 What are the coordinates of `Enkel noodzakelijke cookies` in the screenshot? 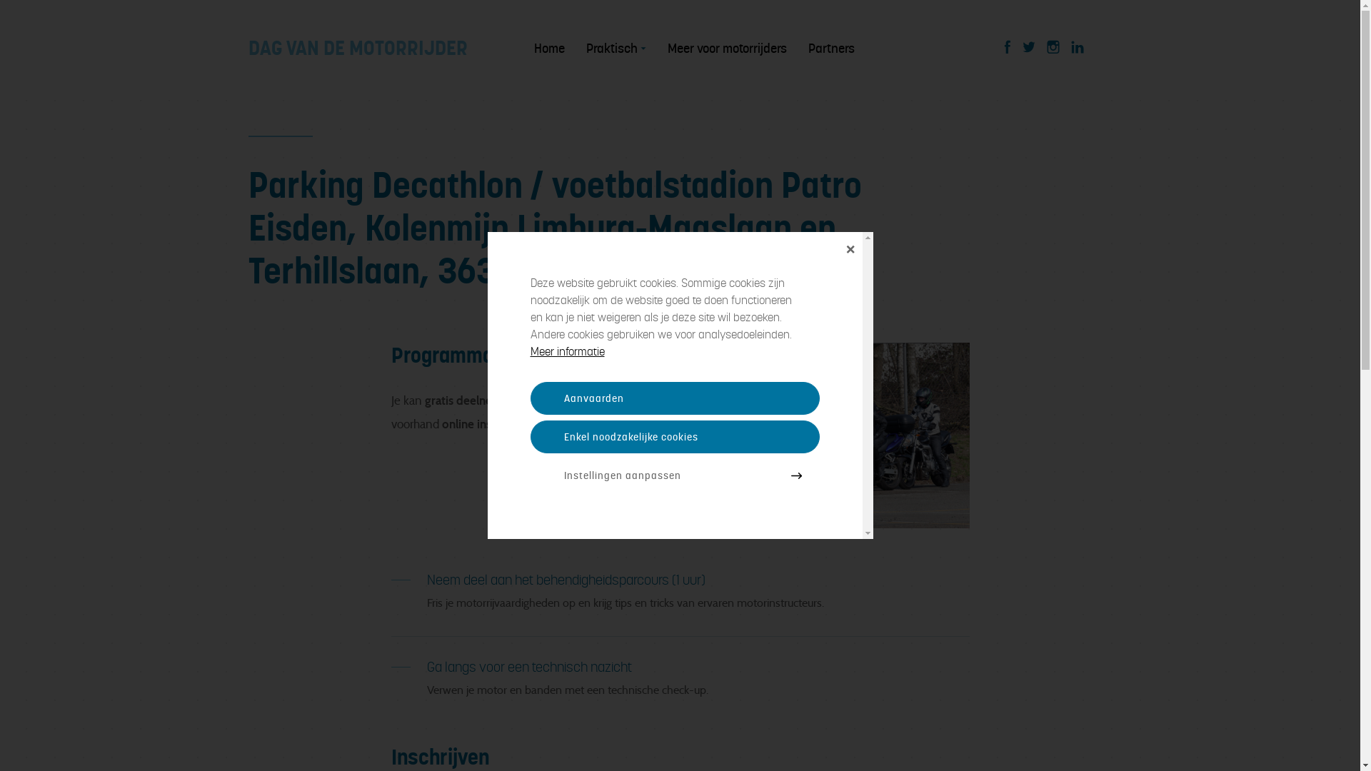 It's located at (674, 437).